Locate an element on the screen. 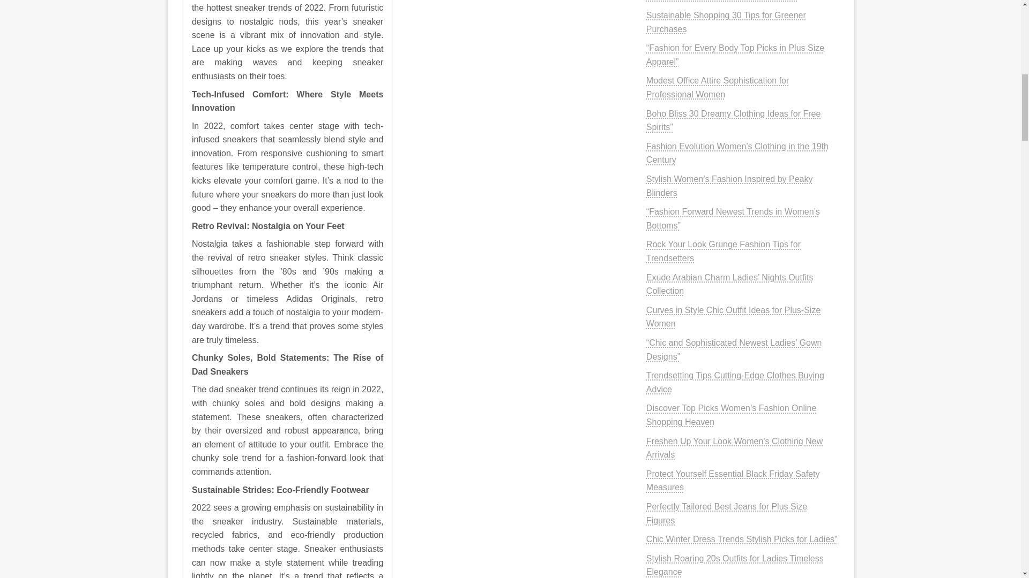 This screenshot has height=578, width=1029. Sustainable Shopping 30 Tips for Greener Purchases is located at coordinates (726, 22).